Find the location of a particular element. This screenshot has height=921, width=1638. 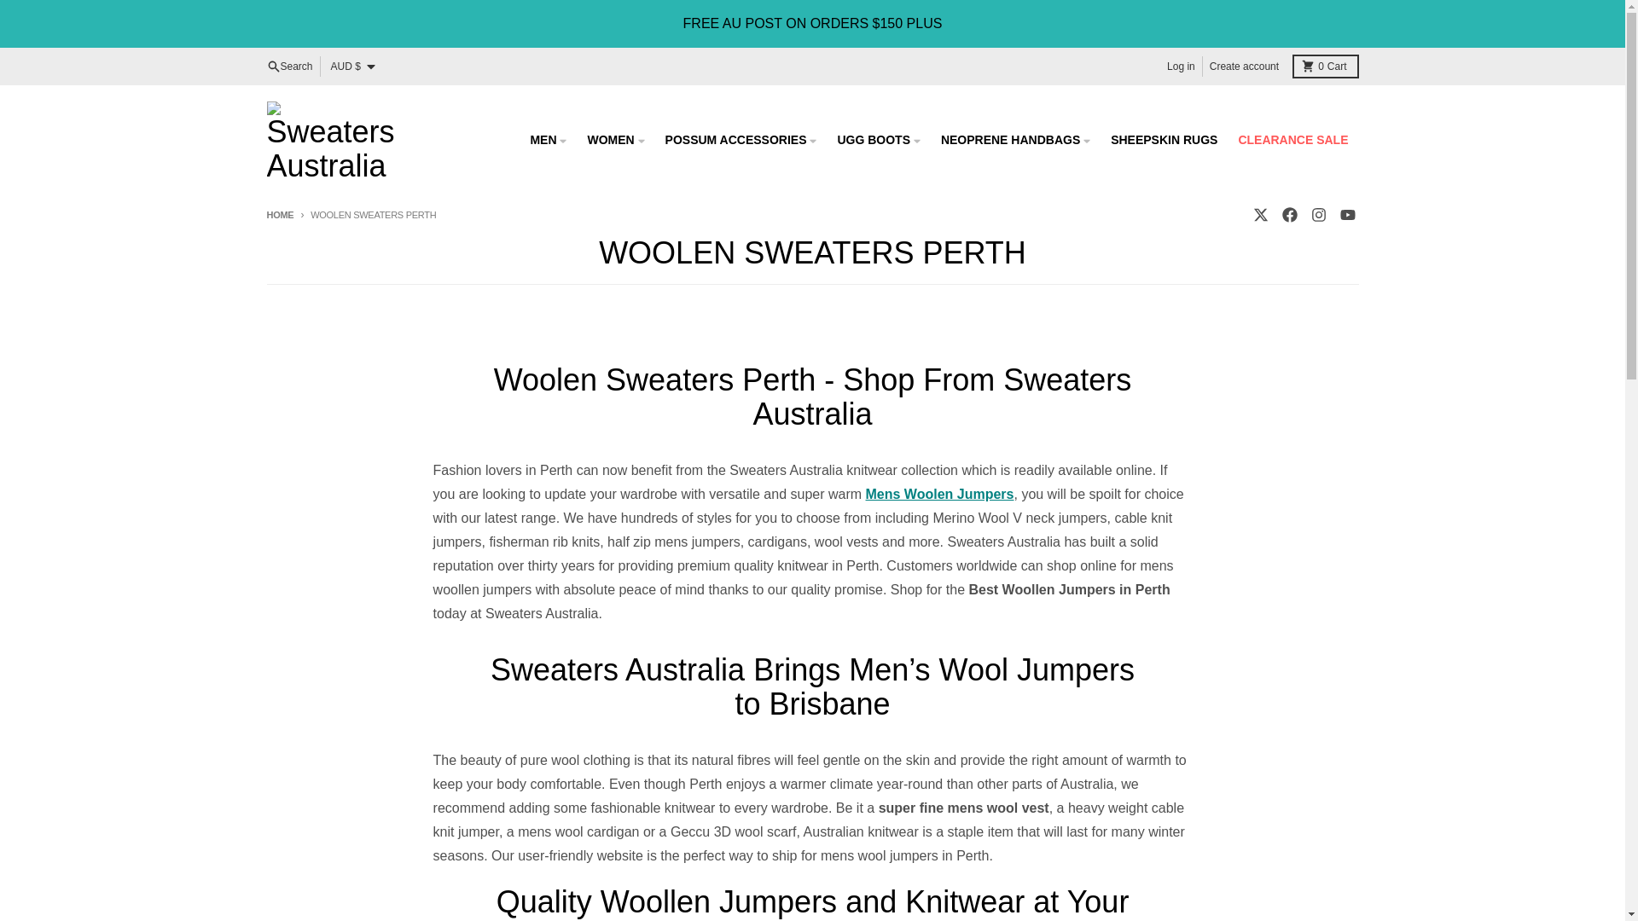

mens woollen jumpers is located at coordinates (940, 494).